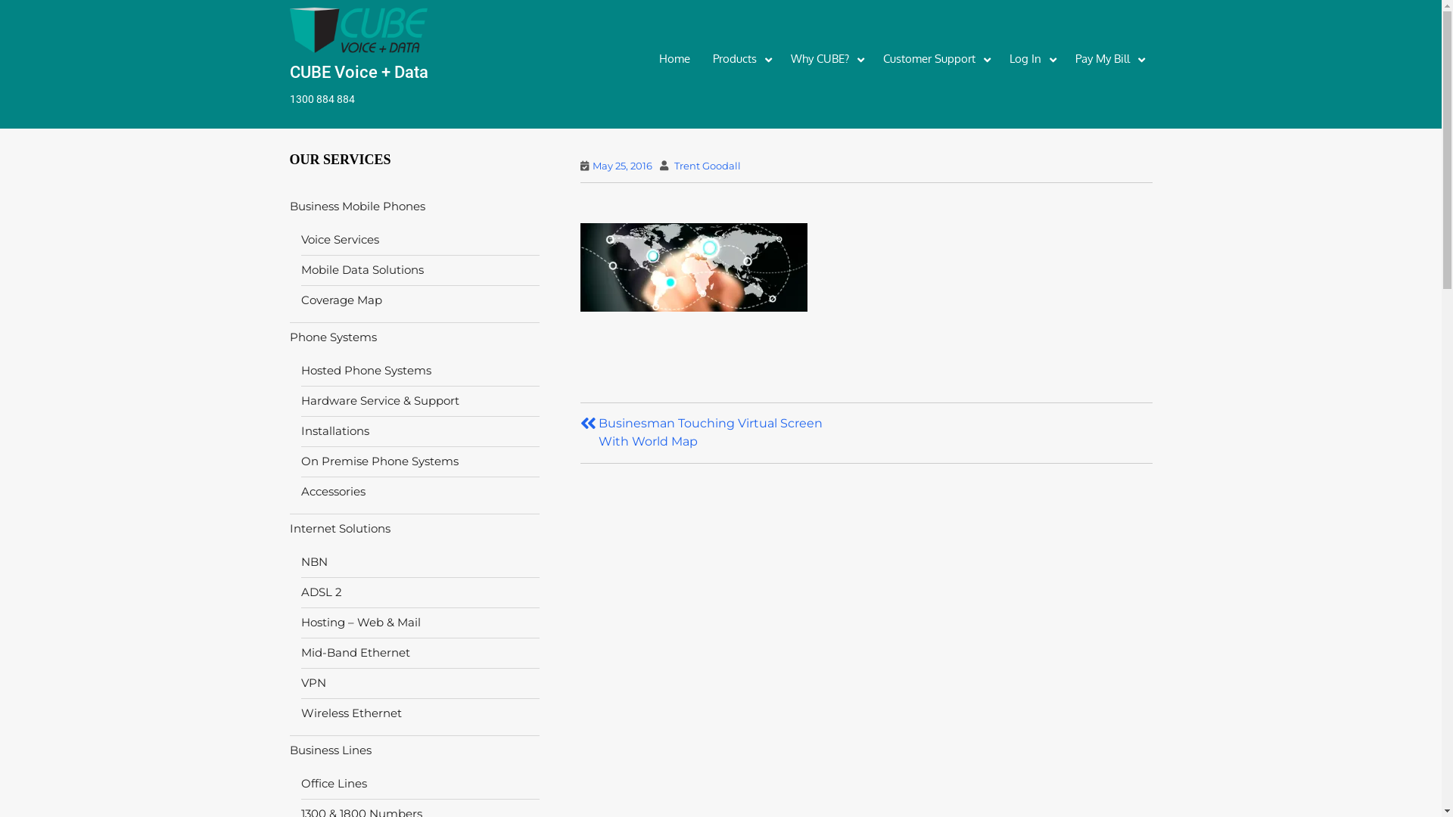 This screenshot has width=1453, height=817. What do you see at coordinates (322, 592) in the screenshot?
I see `ADSL 2` at bounding box center [322, 592].